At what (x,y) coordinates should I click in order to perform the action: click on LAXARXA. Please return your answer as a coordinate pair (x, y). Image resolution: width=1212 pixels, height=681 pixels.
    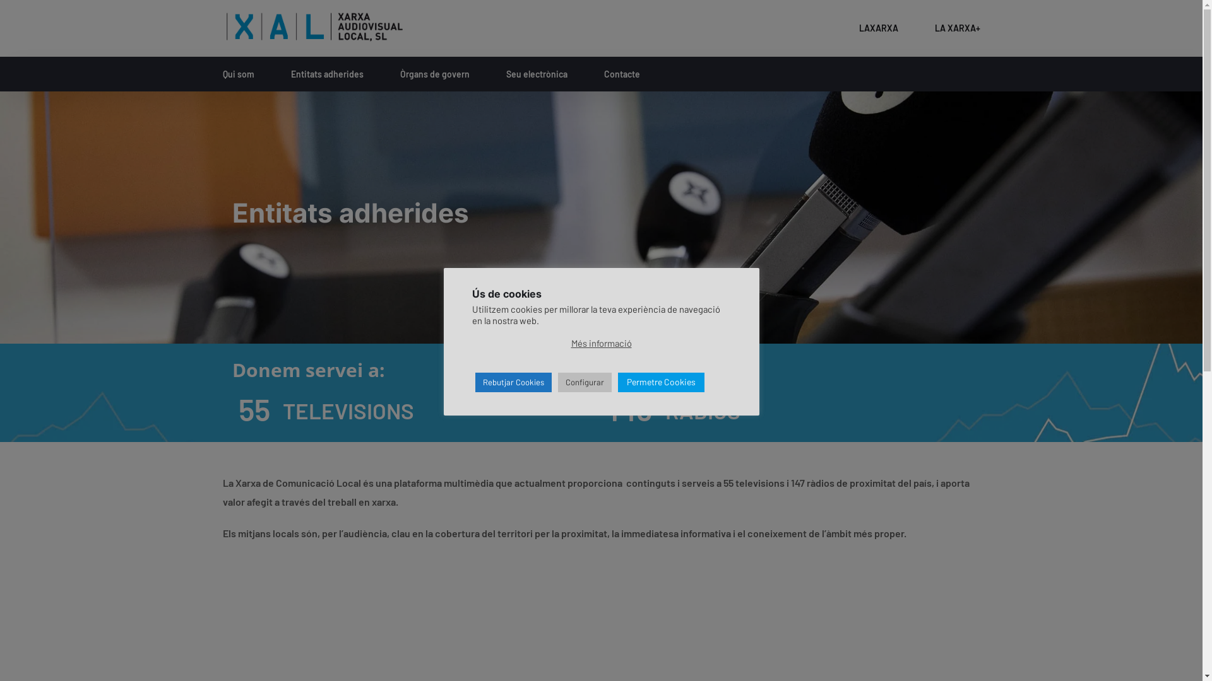
    Looking at the image, I should click on (878, 28).